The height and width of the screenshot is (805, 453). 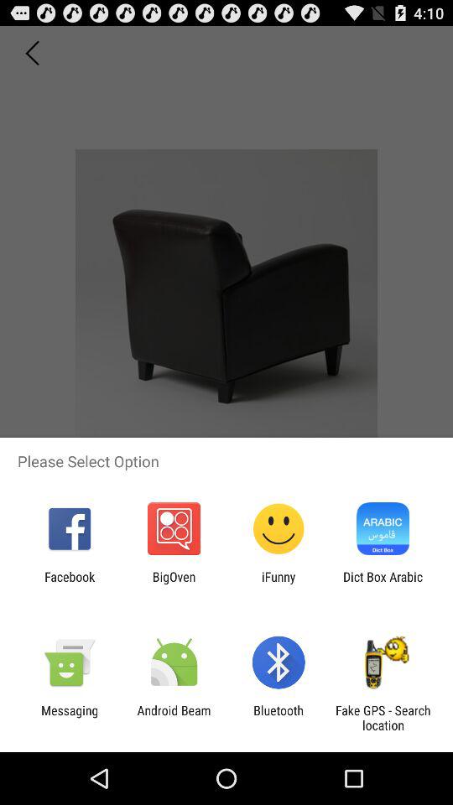 What do you see at coordinates (70, 584) in the screenshot?
I see `flip to facebook` at bounding box center [70, 584].